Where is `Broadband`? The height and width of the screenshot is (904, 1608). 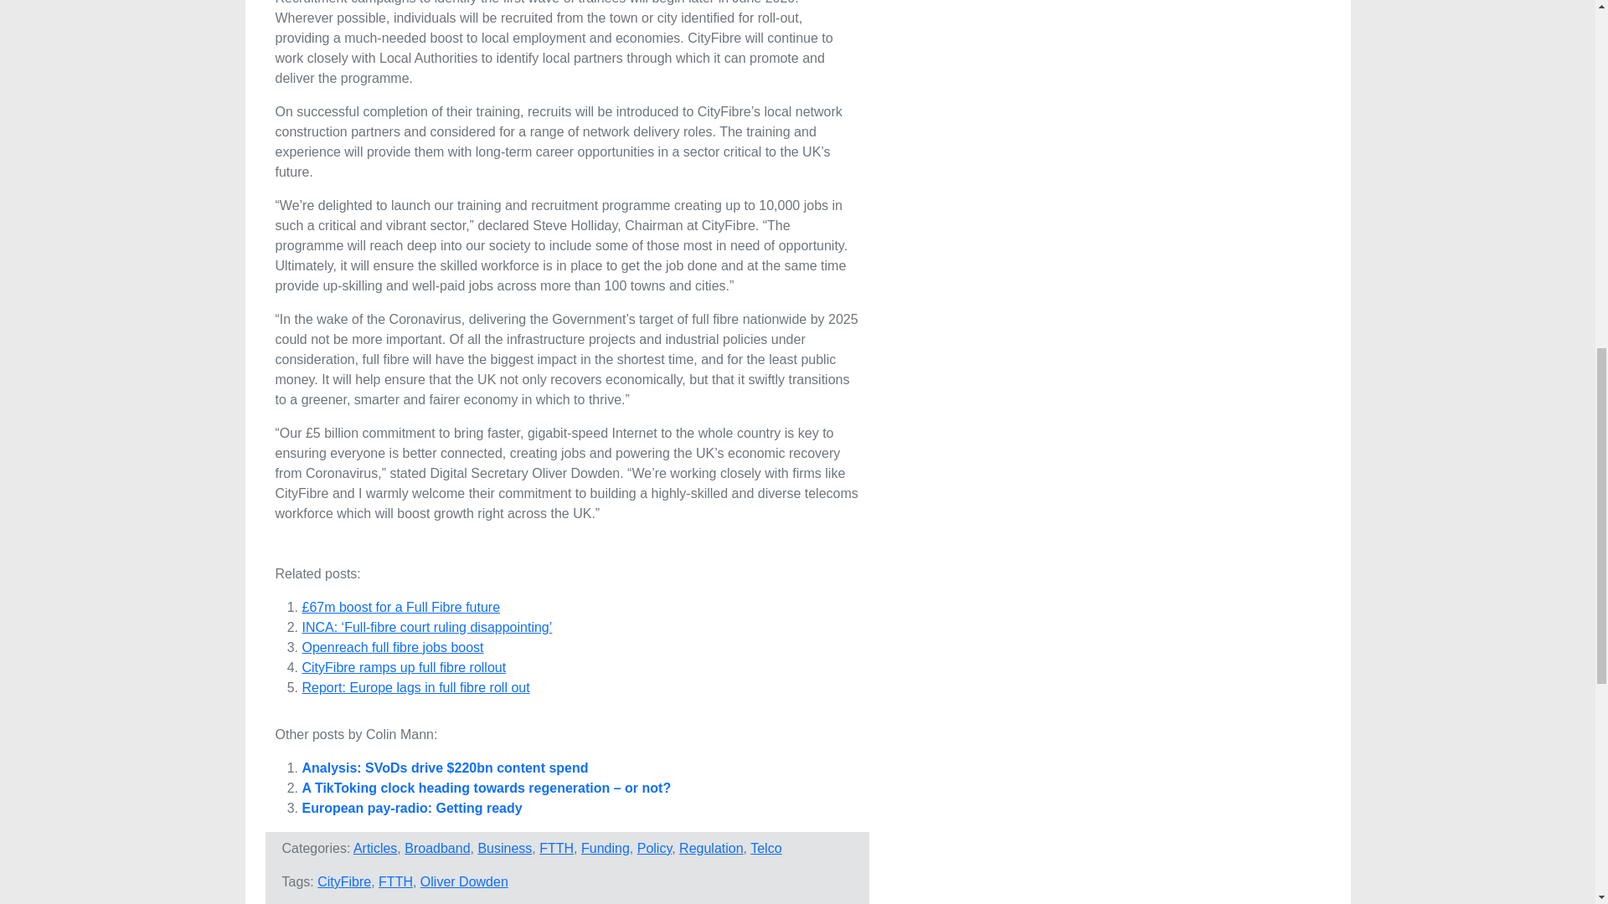 Broadband is located at coordinates (437, 848).